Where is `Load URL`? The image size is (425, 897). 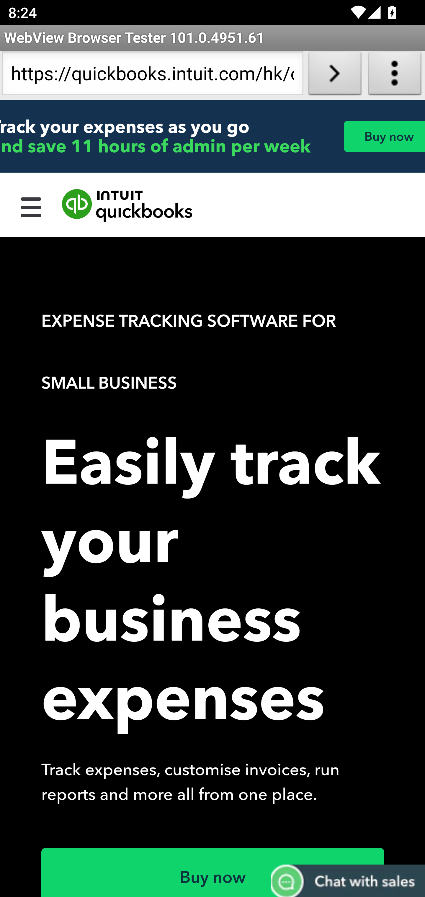
Load URL is located at coordinates (335, 76).